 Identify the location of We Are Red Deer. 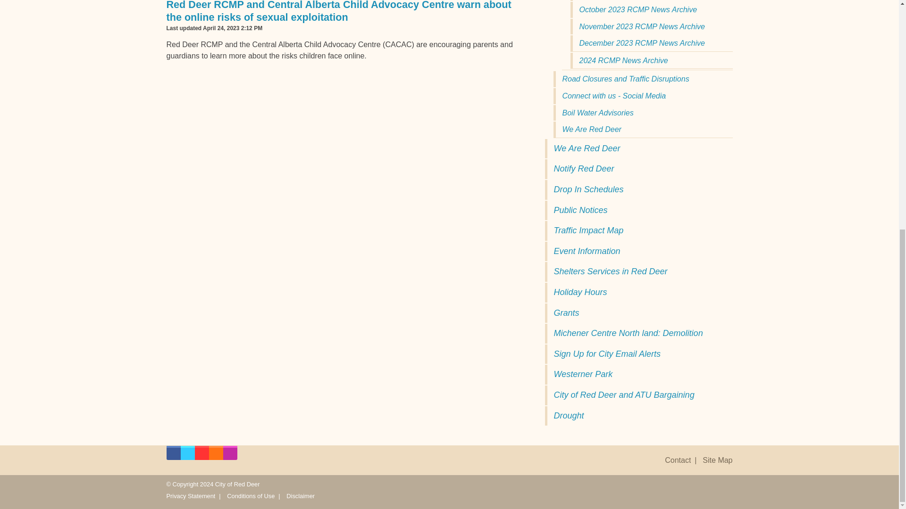
(638, 148).